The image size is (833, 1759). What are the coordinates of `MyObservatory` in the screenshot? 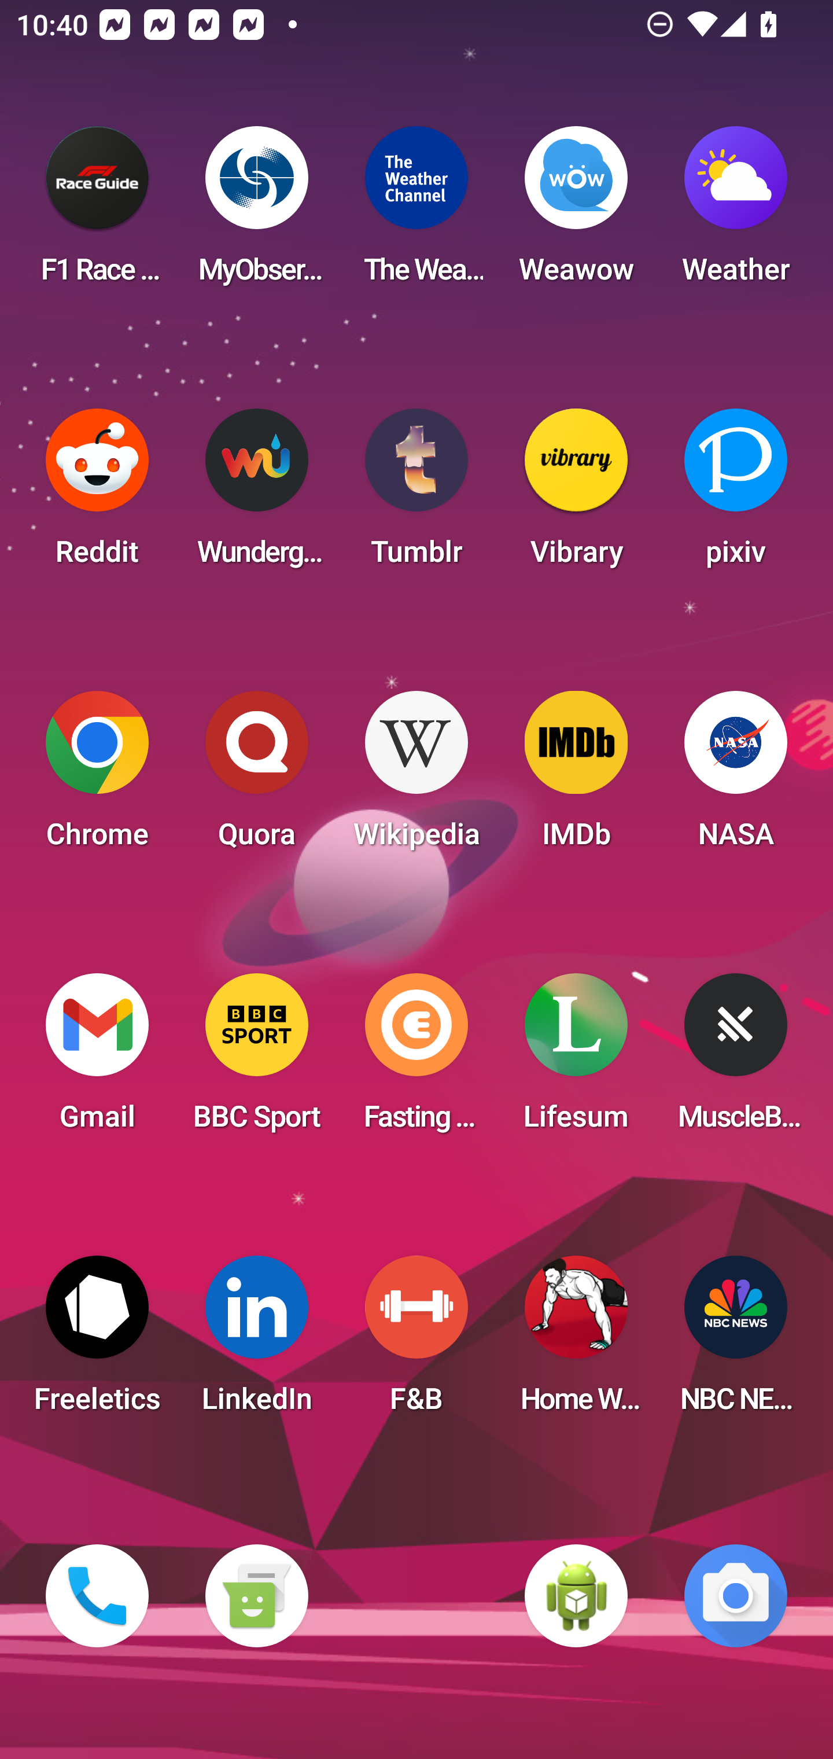 It's located at (256, 212).